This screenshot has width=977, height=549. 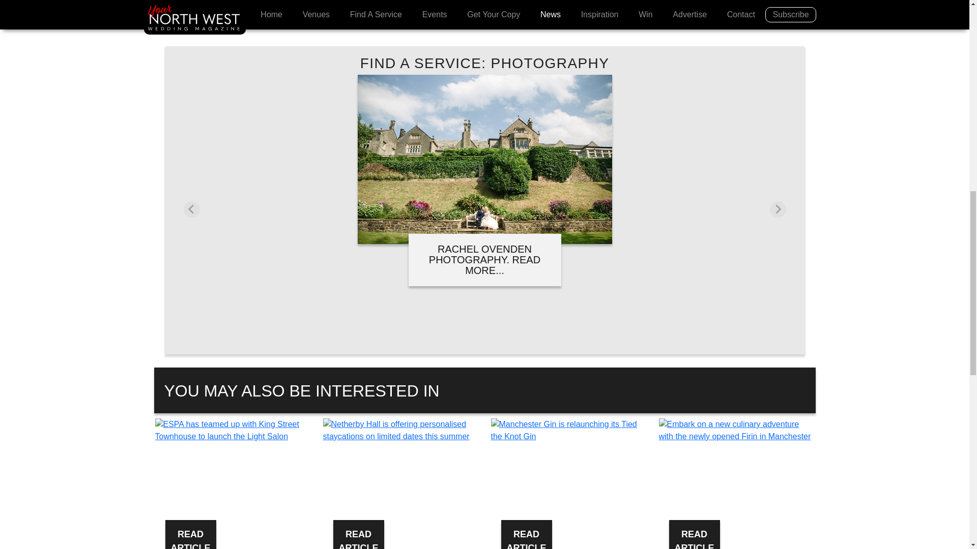 I want to click on FIND A SERVICE: PHOTOGRAPHY, so click(x=485, y=63).